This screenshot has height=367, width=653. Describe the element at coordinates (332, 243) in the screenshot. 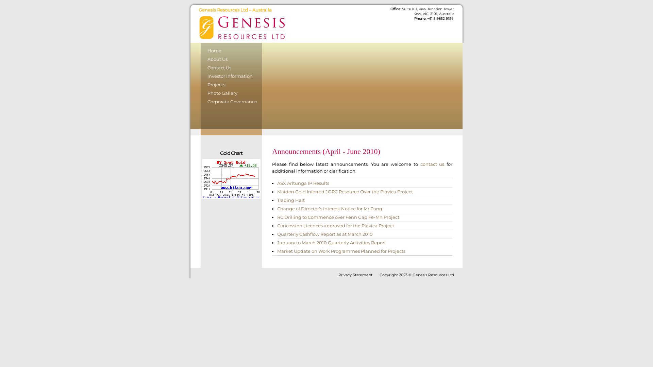

I see `January to March 2010 Quarterly Activities Report` at that location.